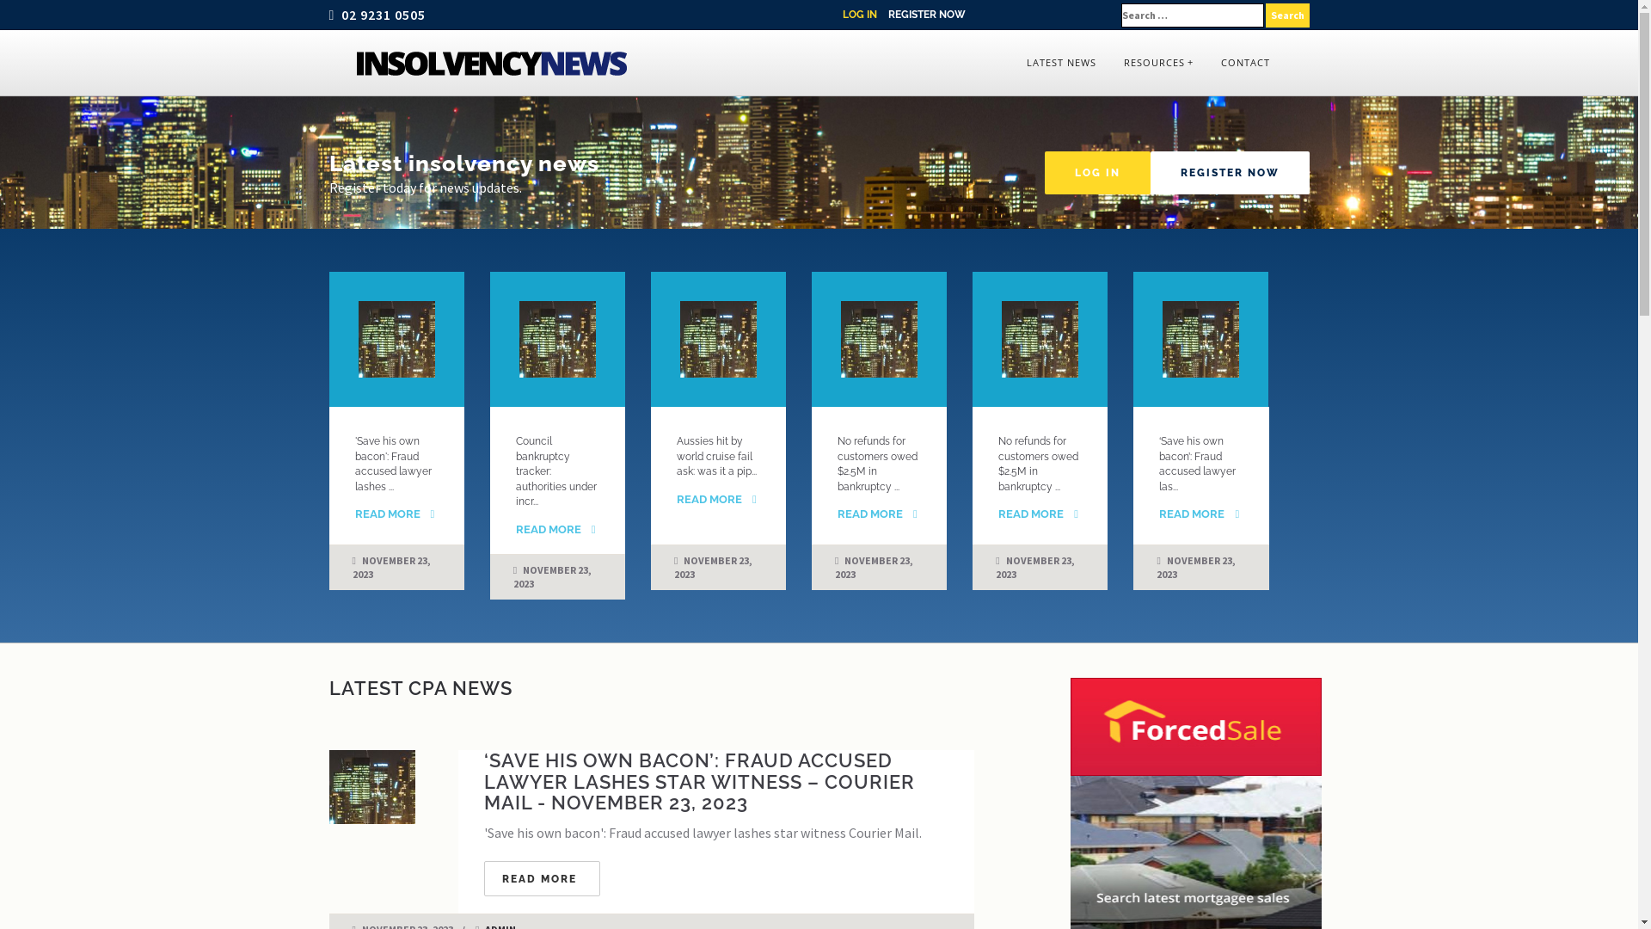  What do you see at coordinates (1061, 63) in the screenshot?
I see `LATEST NEWS` at bounding box center [1061, 63].